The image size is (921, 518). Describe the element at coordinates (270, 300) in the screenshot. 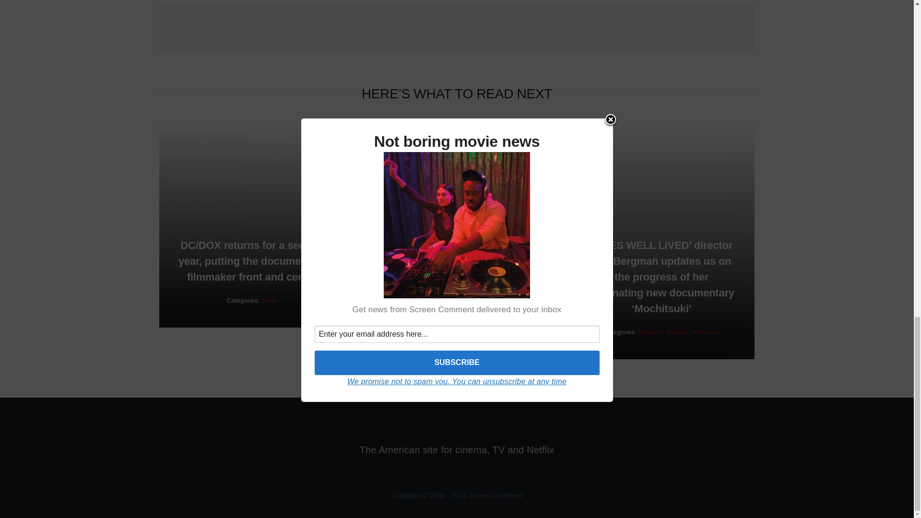

I see `News` at that location.